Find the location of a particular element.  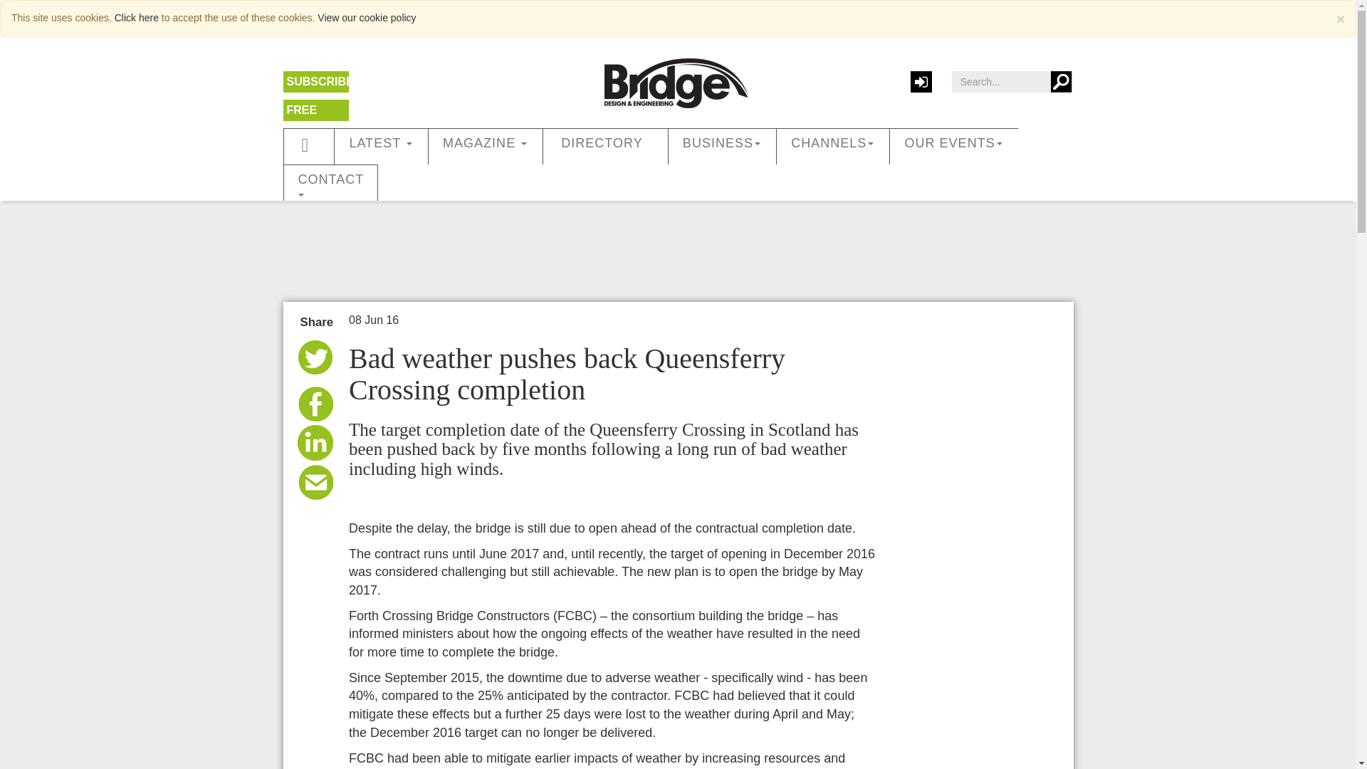

sign-in-icon is located at coordinates (921, 81).